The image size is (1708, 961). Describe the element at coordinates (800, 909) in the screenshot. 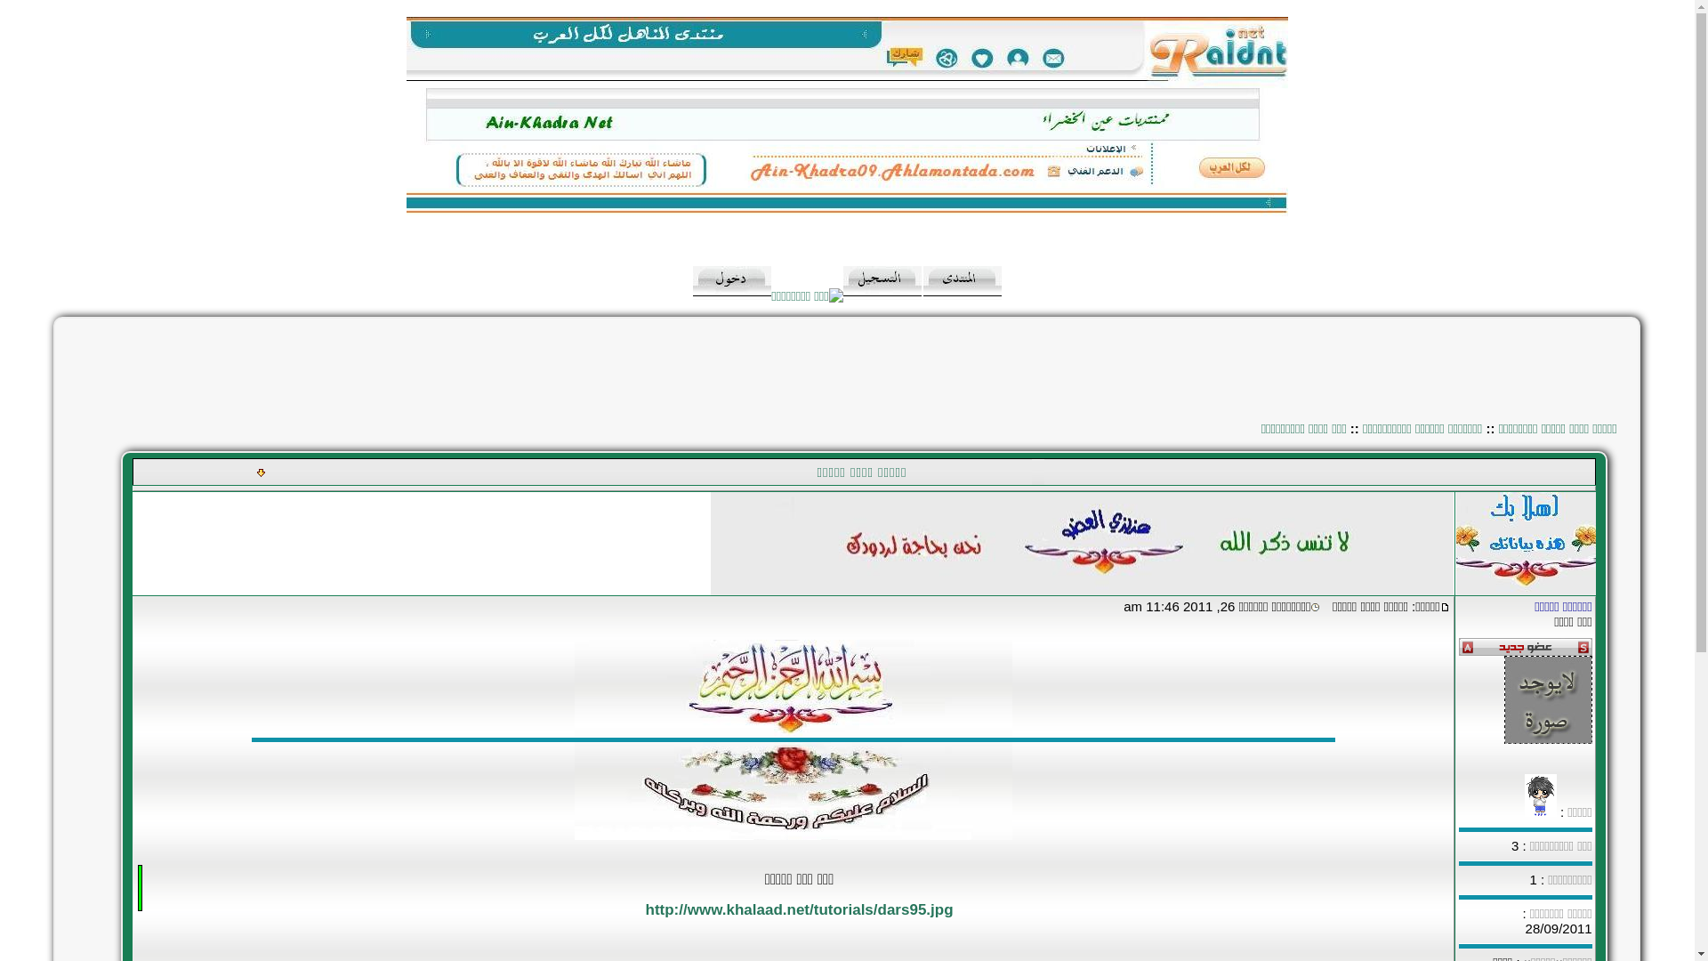

I see `http://www.khalaad.net/tutorials/dars95.jpg` at that location.